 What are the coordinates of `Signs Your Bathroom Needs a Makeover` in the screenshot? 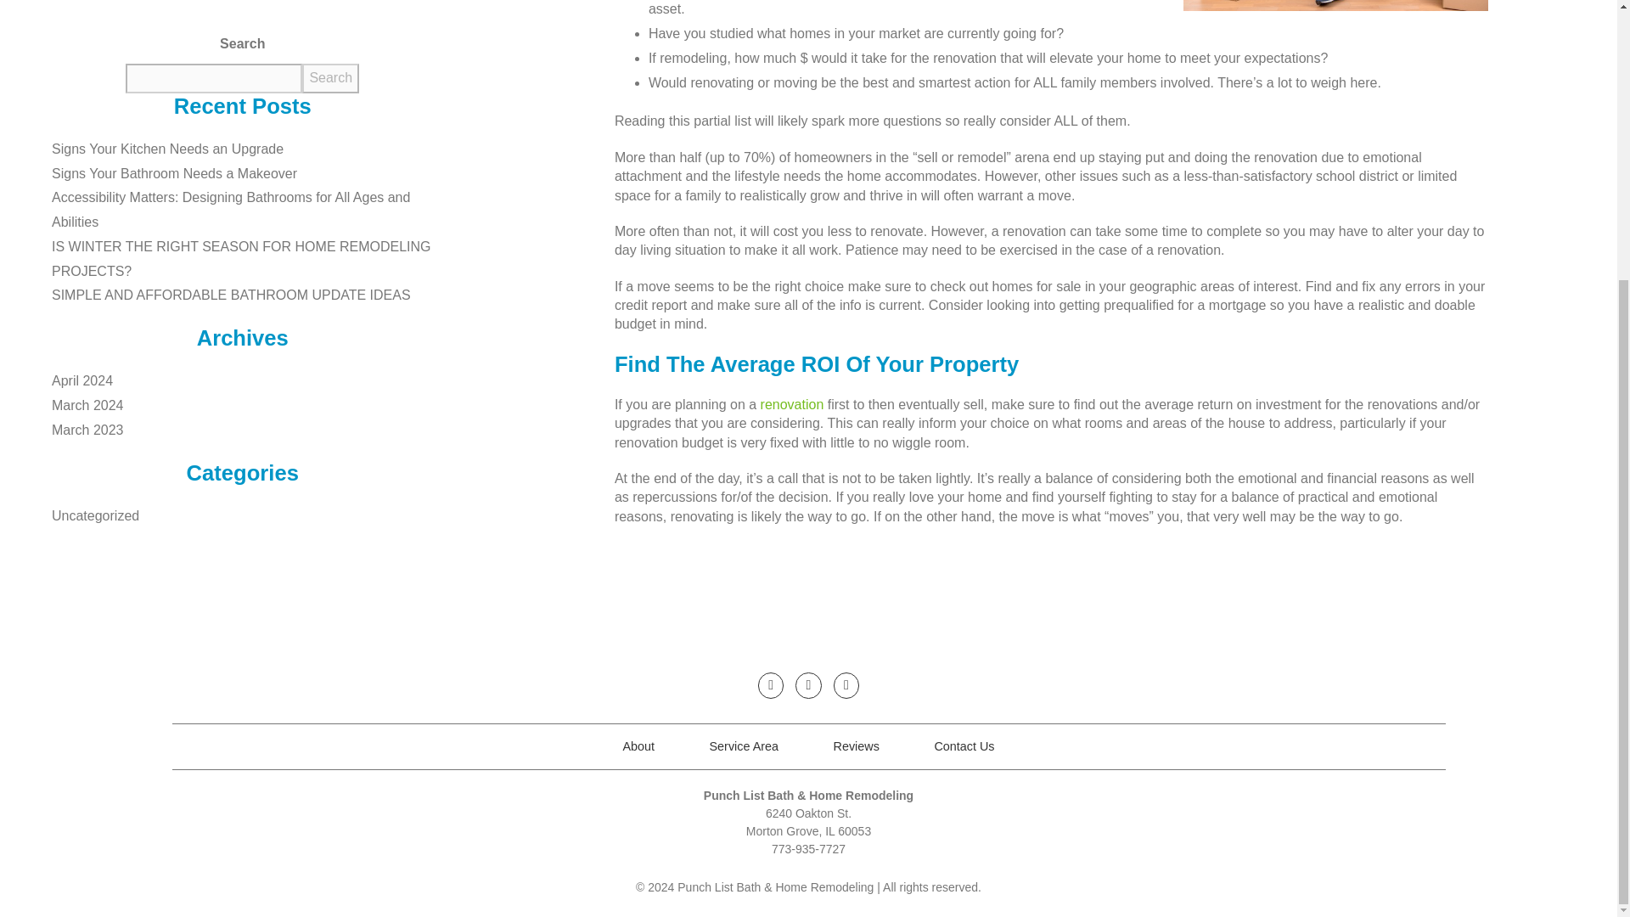 It's located at (251, 175).